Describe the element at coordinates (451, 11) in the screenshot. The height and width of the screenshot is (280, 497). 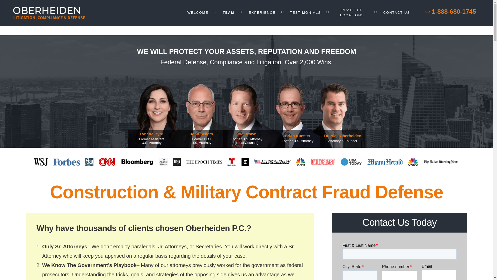
I see `1-888-680-1745` at that location.